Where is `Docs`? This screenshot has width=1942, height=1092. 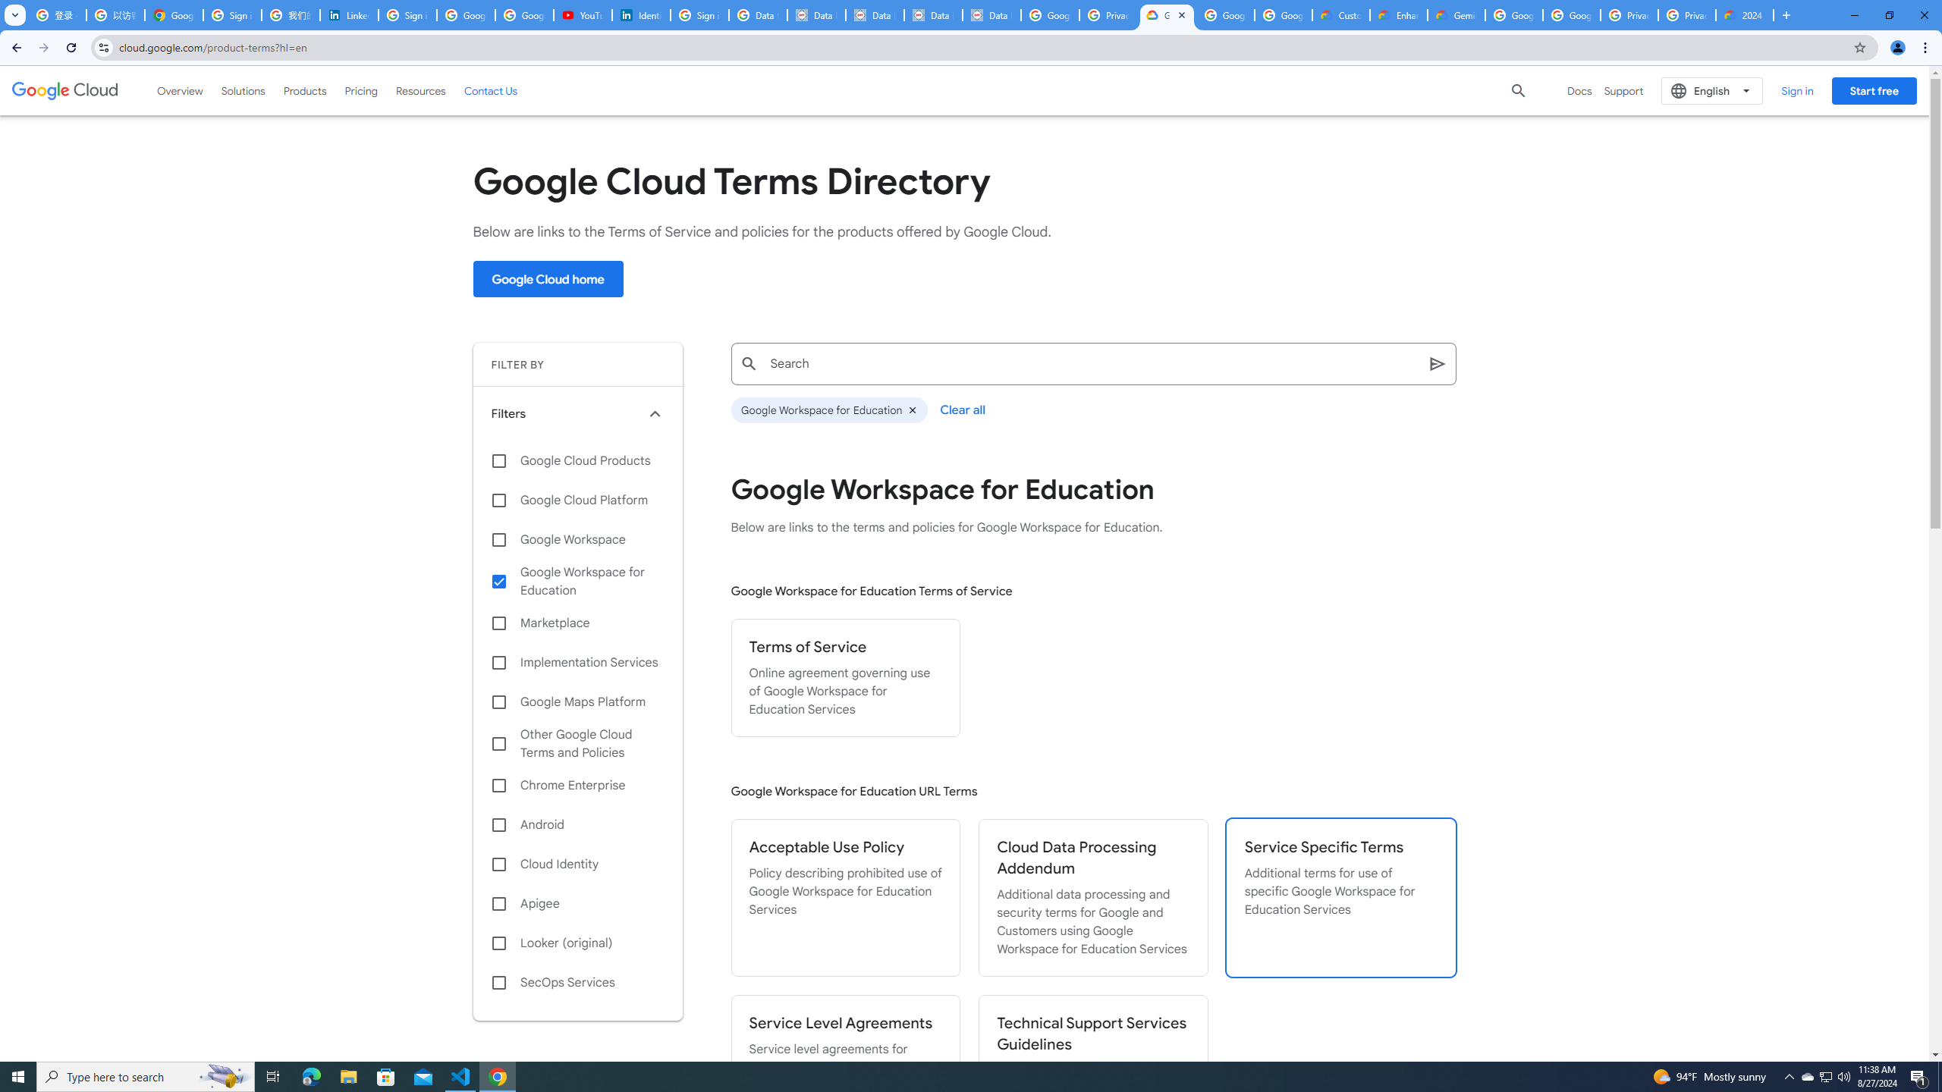 Docs is located at coordinates (1579, 91).